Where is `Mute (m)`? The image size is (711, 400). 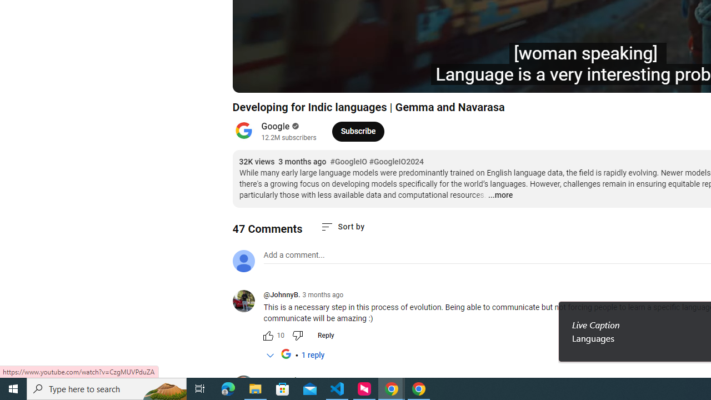
Mute (m) is located at coordinates (304, 79).